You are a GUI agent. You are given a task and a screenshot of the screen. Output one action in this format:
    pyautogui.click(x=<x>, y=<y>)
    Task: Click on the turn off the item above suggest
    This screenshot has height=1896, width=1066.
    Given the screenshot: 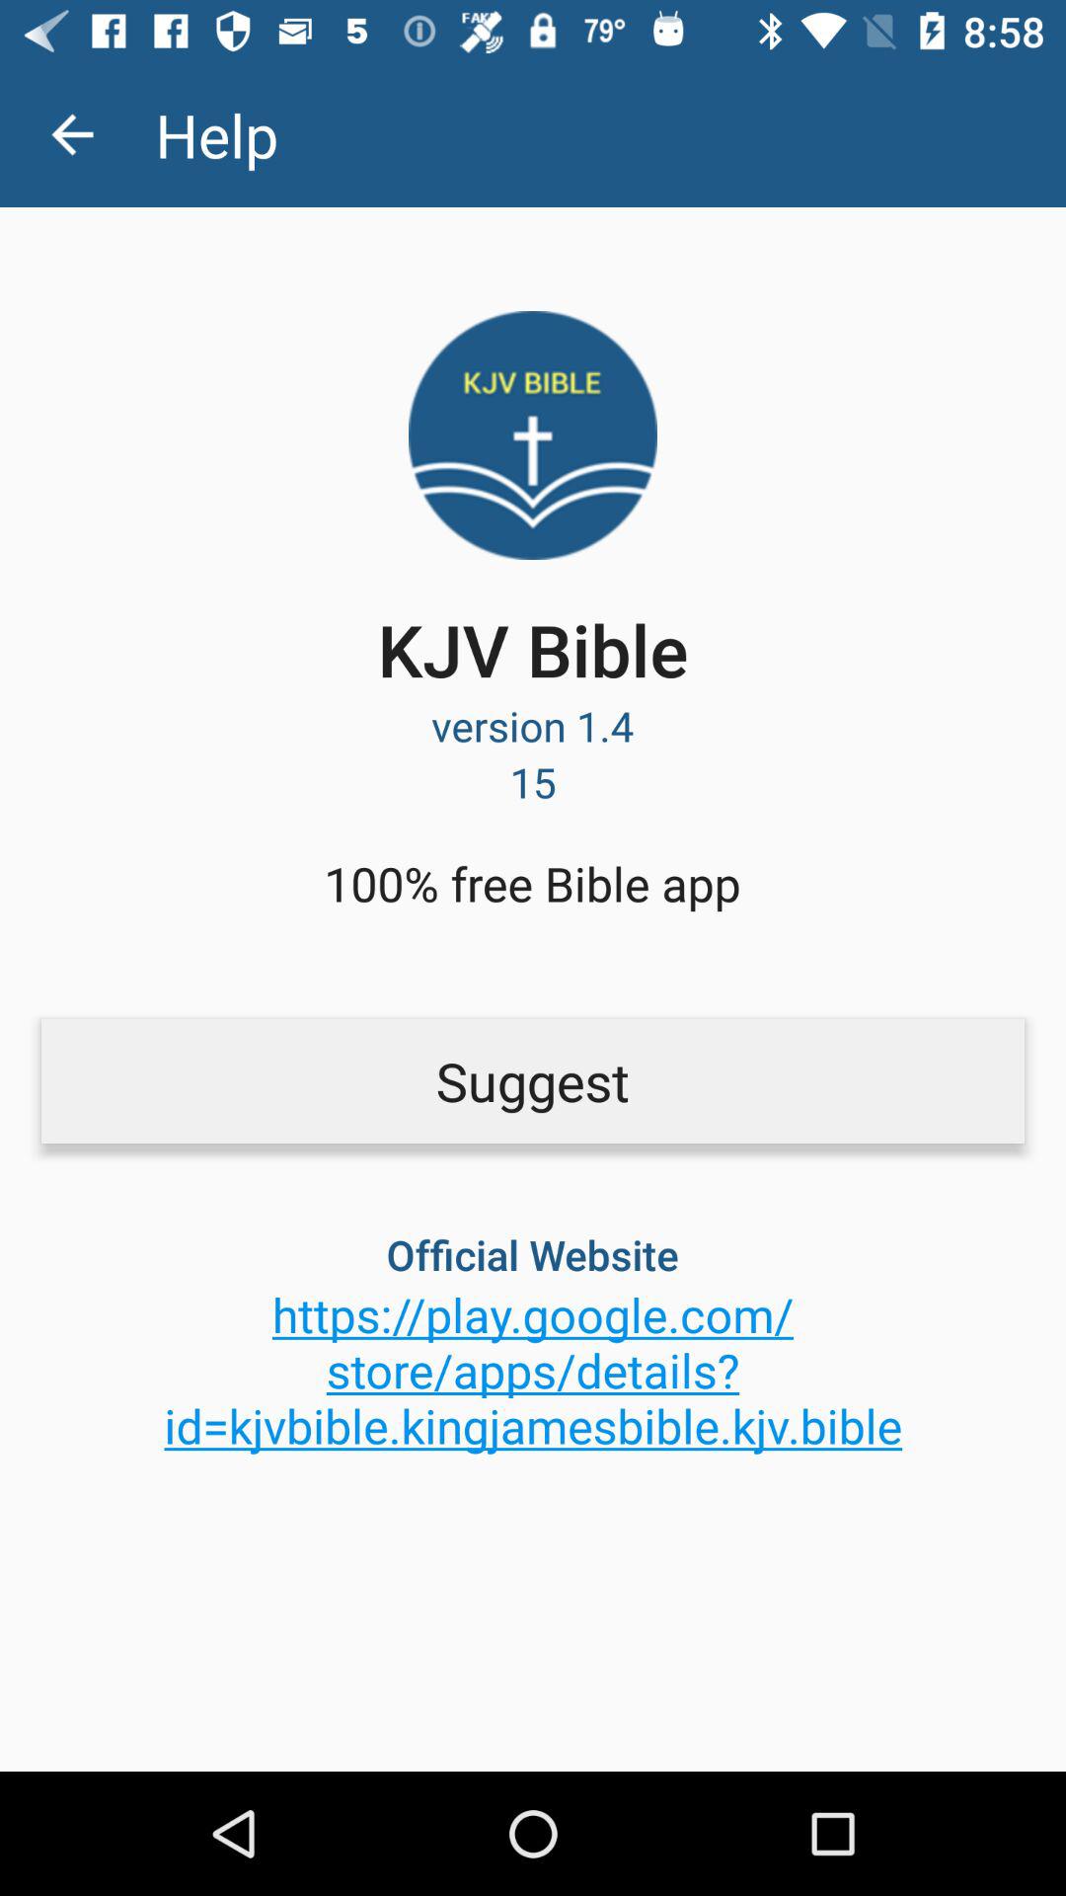 What is the action you would take?
    pyautogui.click(x=532, y=883)
    